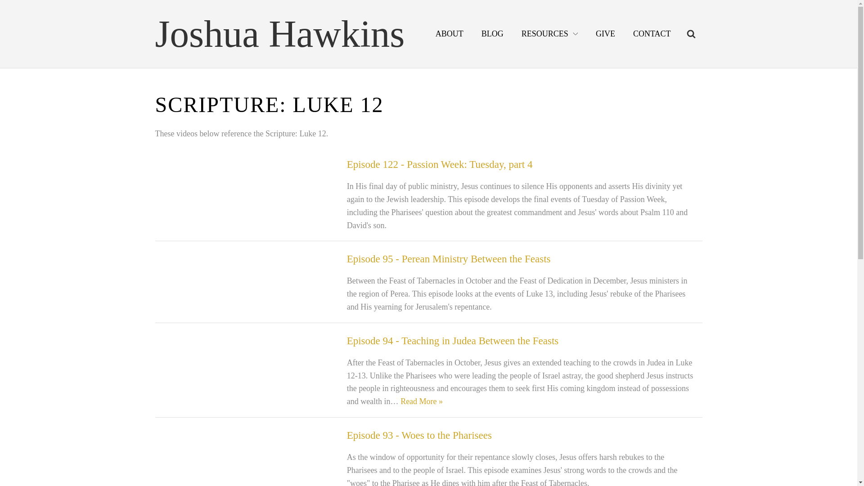 The image size is (864, 486). Describe the element at coordinates (492, 34) in the screenshot. I see `BLOG` at that location.